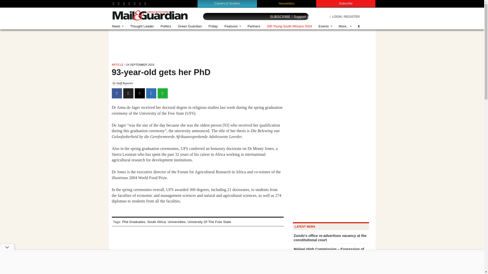  Describe the element at coordinates (166, 26) in the screenshot. I see `Politics` at that location.